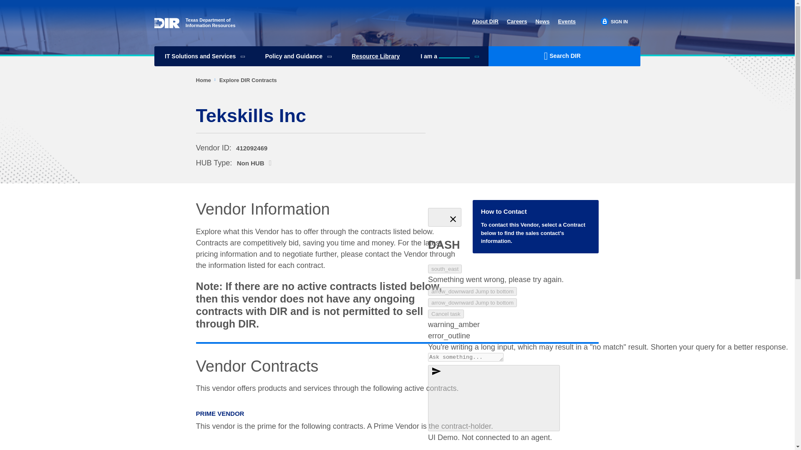 Image resolution: width=801 pixels, height=450 pixels. I want to click on About DIR, so click(485, 22).